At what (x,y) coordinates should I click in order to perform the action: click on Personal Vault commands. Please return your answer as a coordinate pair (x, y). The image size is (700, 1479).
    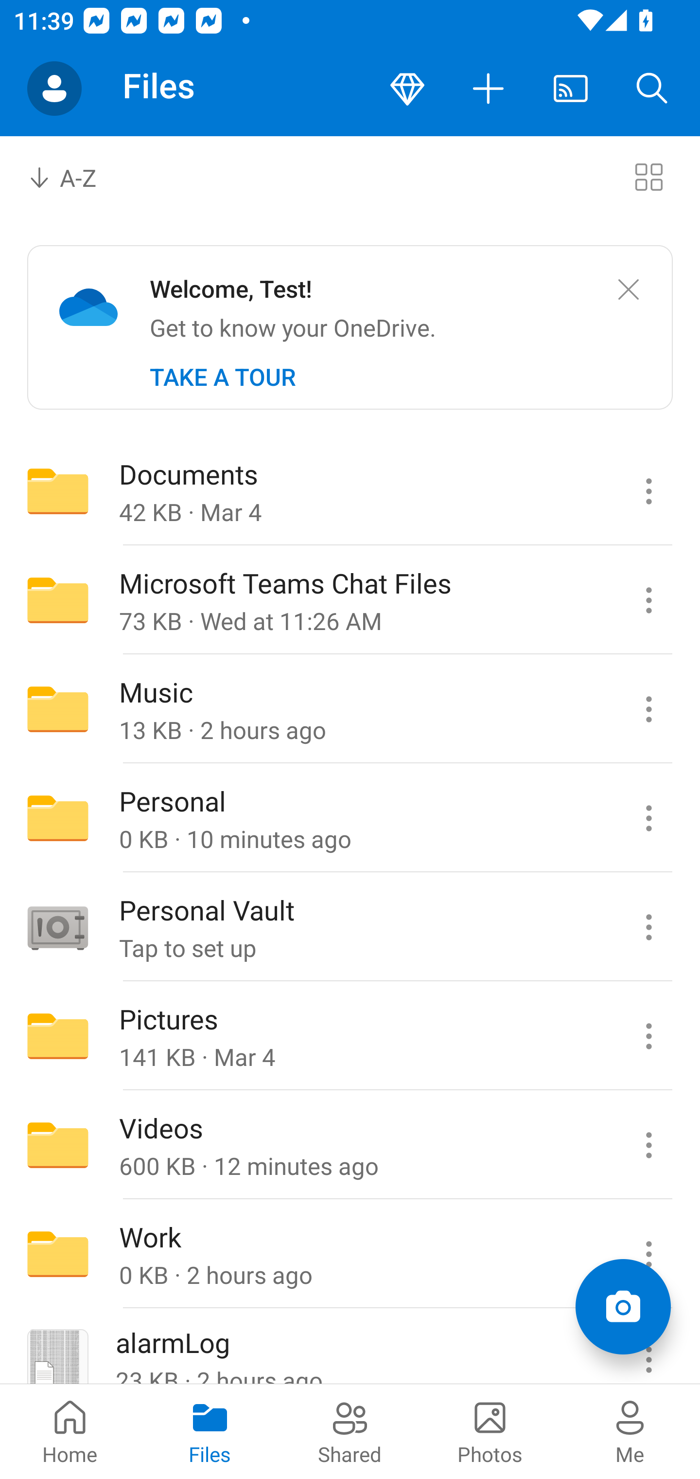
    Looking at the image, I should click on (648, 927).